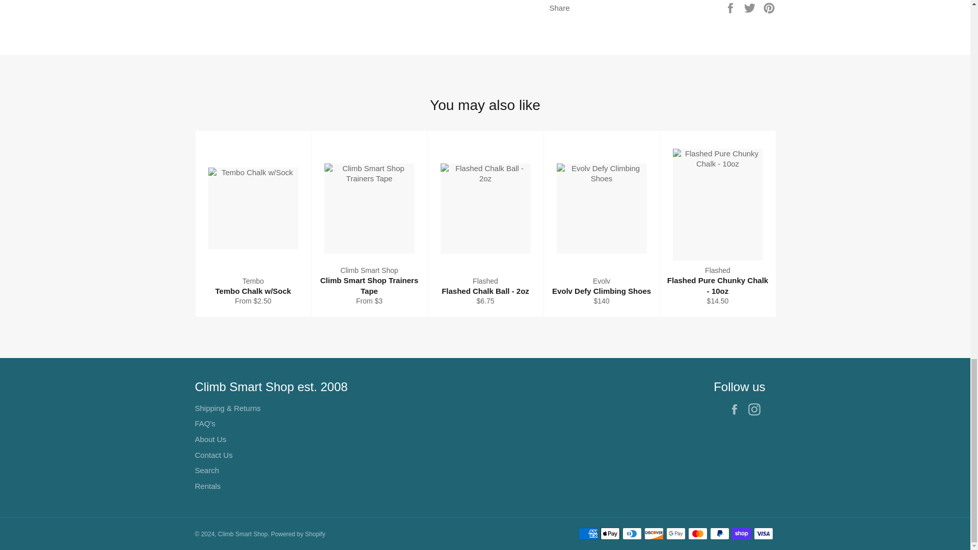 Image resolution: width=978 pixels, height=550 pixels. Describe the element at coordinates (769, 7) in the screenshot. I see `Pin on Pinterest` at that location.